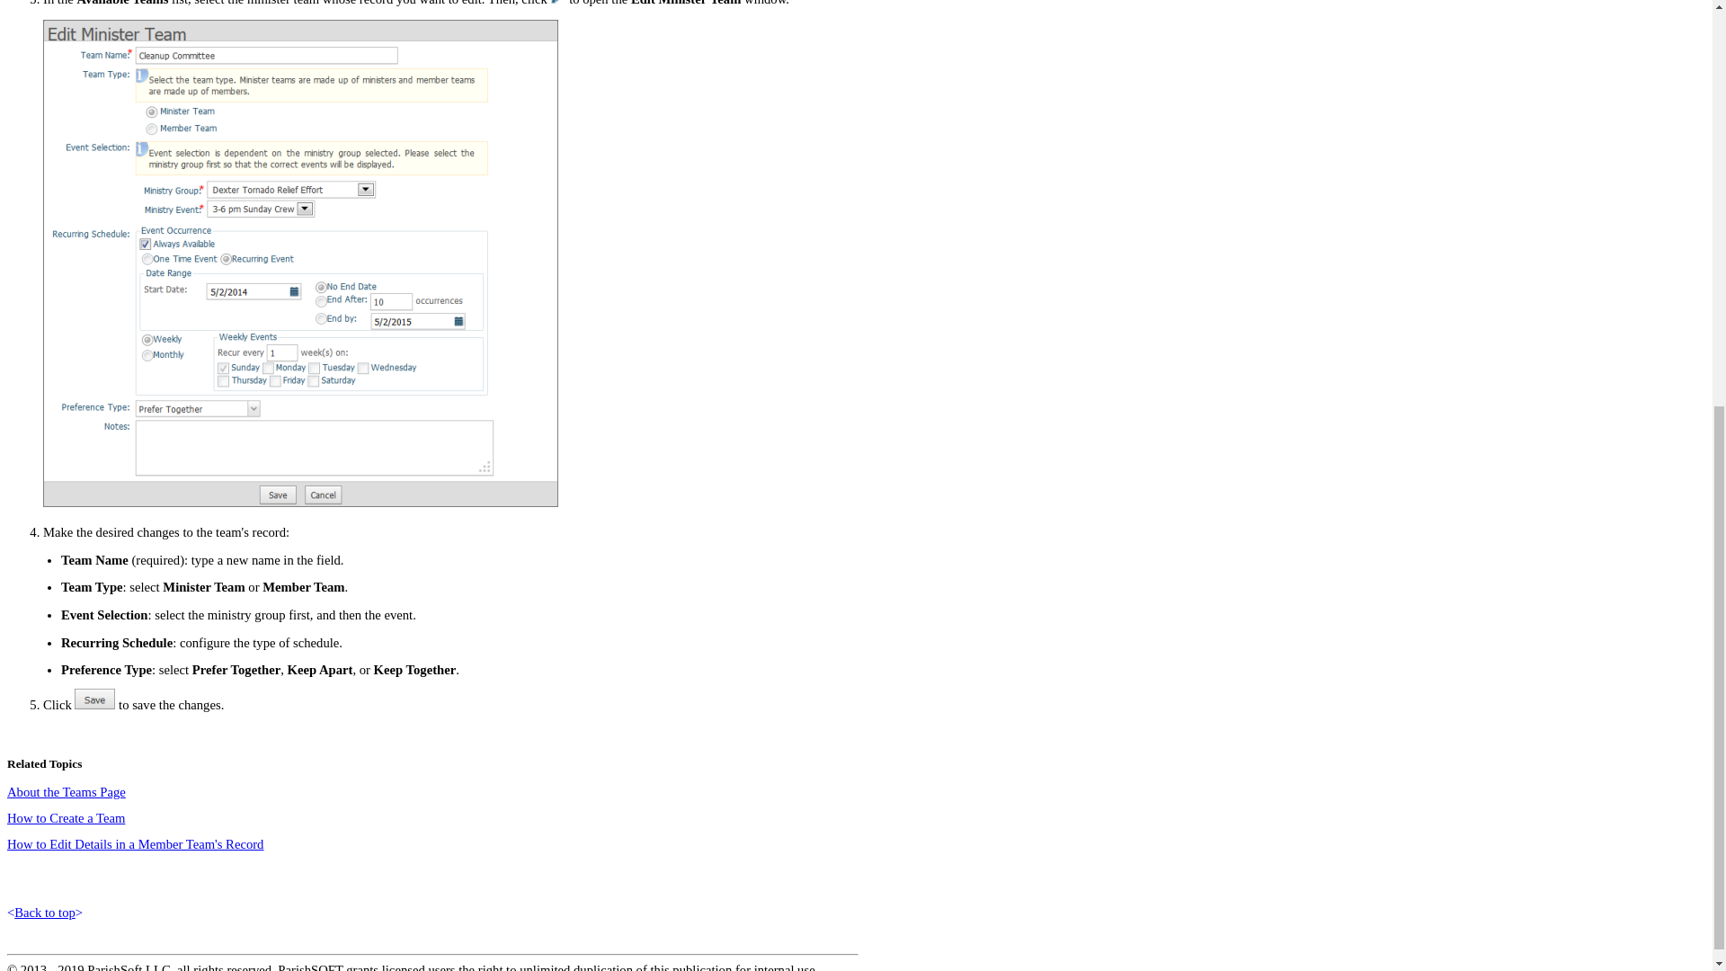 The image size is (1726, 971). Describe the element at coordinates (67, 791) in the screenshot. I see `About the Teams Page` at that location.